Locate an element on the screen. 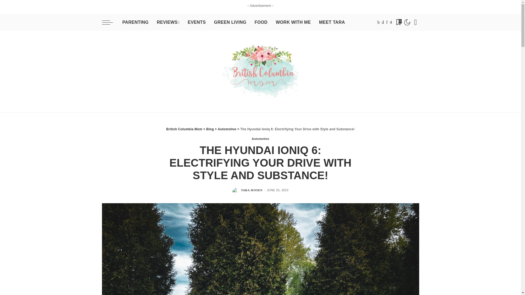 This screenshot has height=295, width=525. REVIEWS is located at coordinates (168, 22).